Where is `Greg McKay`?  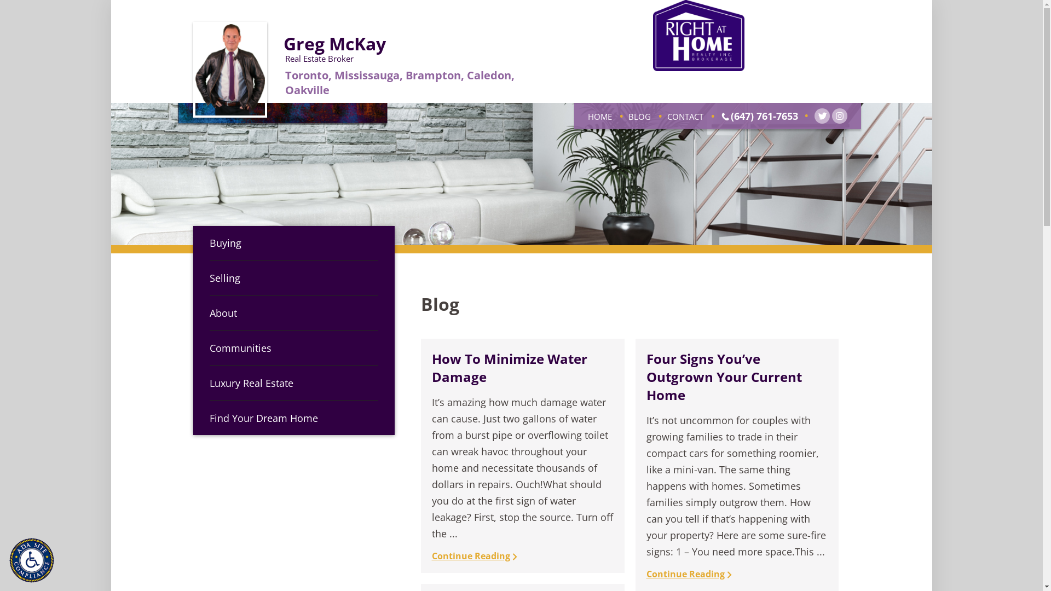 Greg McKay is located at coordinates (335, 44).